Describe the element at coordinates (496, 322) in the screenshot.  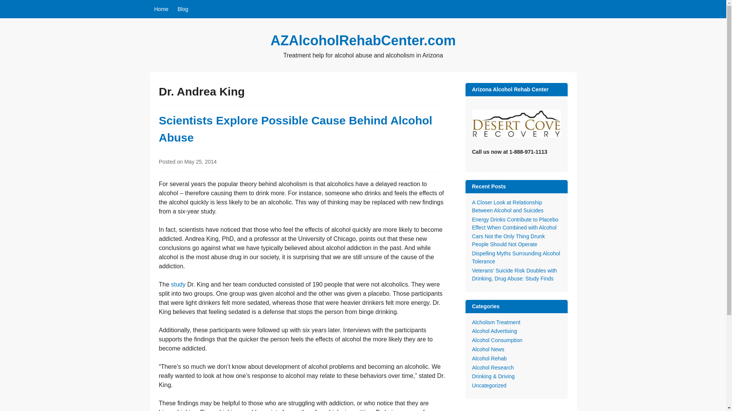
I see `Alcholism Treatment` at that location.